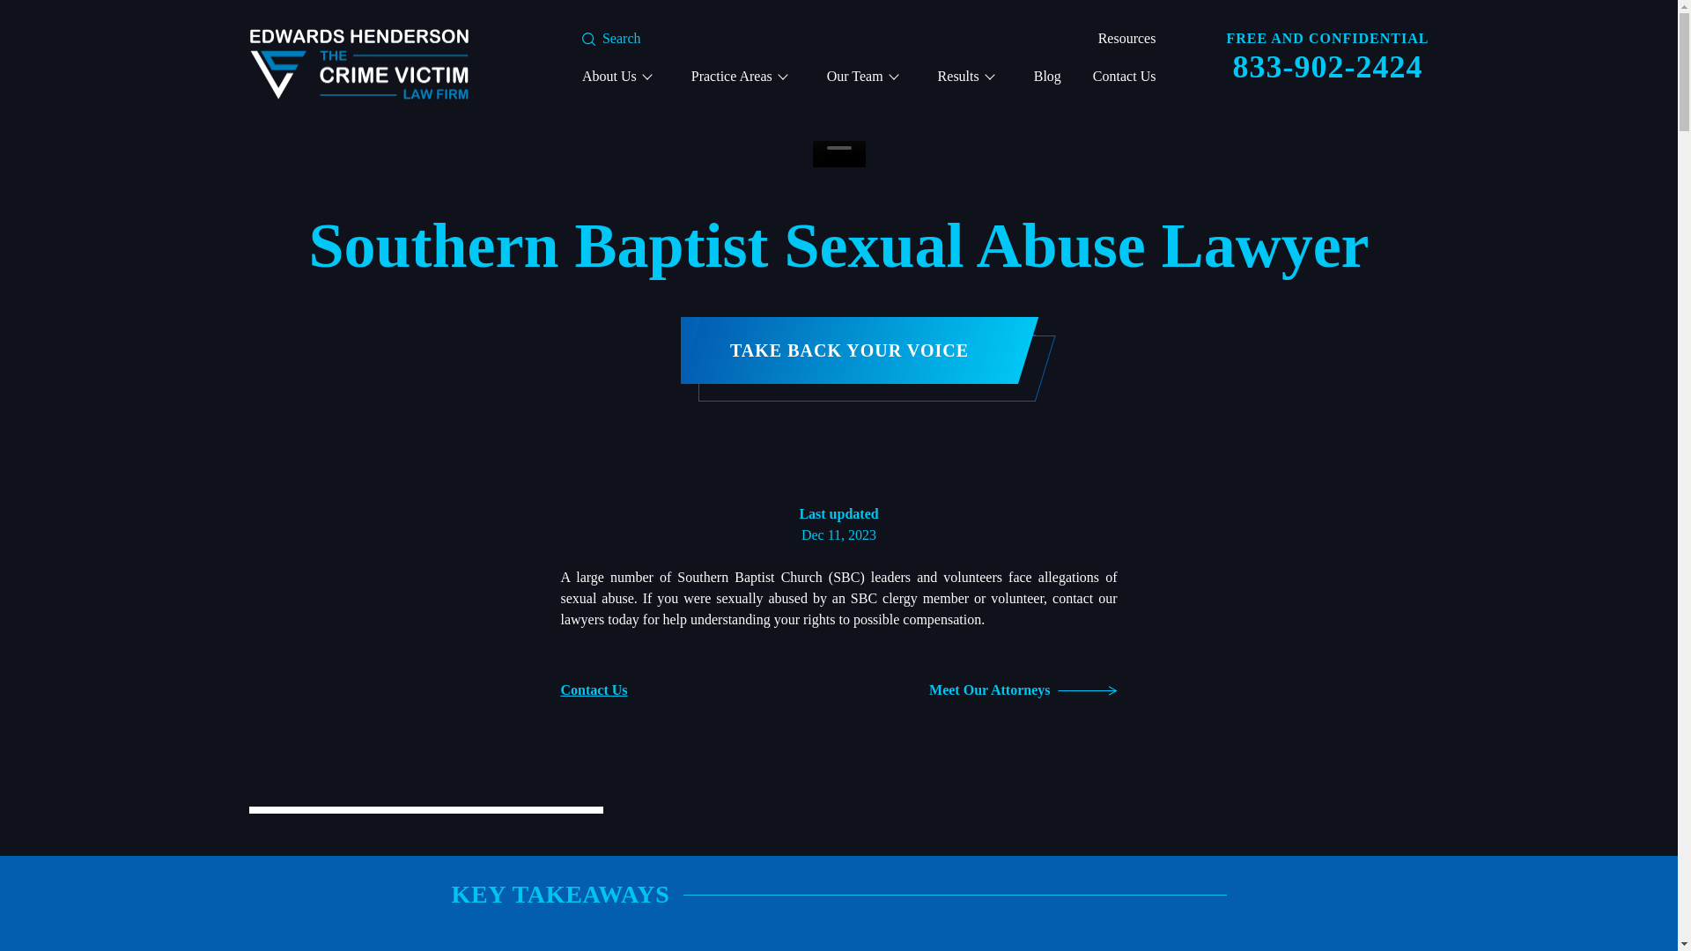 This screenshot has width=1691, height=951. Describe the element at coordinates (738, 76) in the screenshot. I see `Practice Areas` at that location.